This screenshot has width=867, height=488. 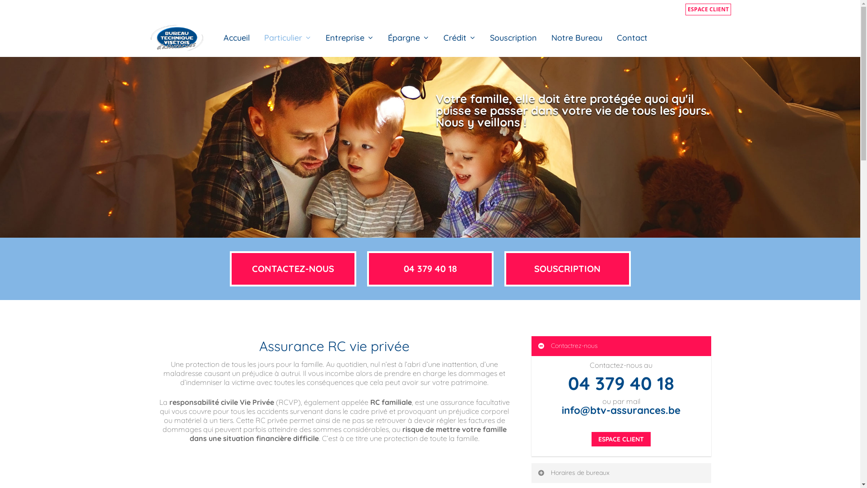 What do you see at coordinates (577, 38) in the screenshot?
I see `Notre Bureau` at bounding box center [577, 38].